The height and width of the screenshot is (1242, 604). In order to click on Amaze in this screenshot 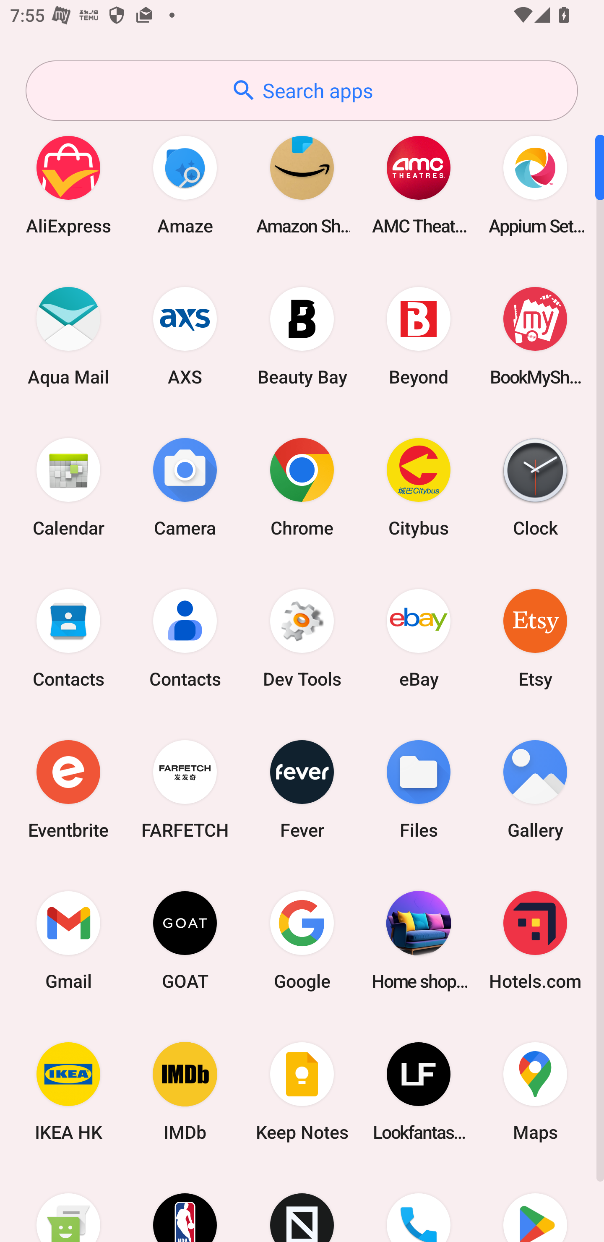, I will do `click(185, 185)`.